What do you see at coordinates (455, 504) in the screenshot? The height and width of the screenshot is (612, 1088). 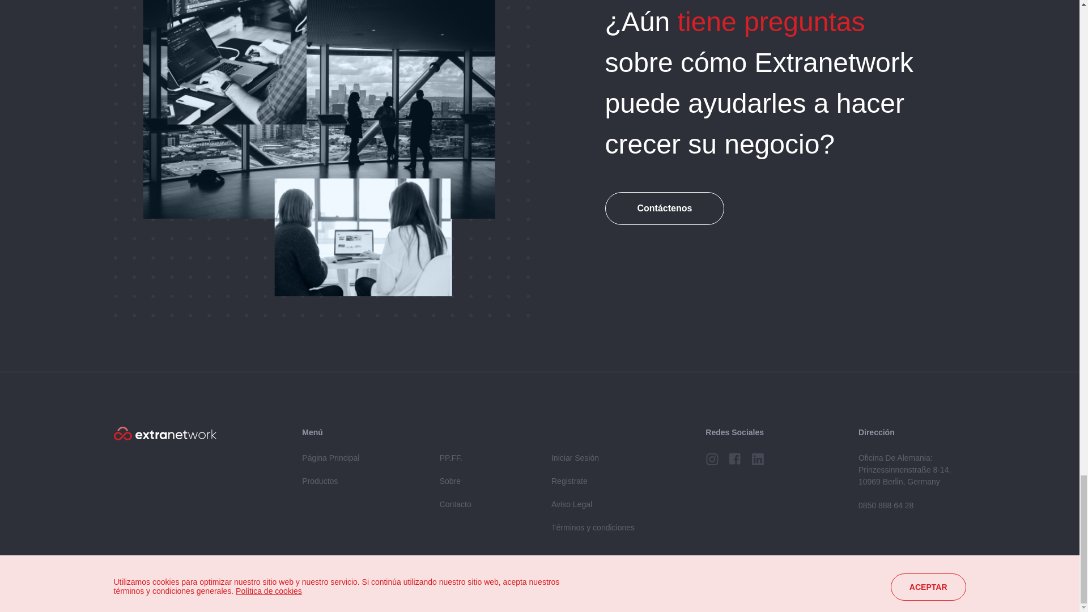 I see `Contacto` at bounding box center [455, 504].